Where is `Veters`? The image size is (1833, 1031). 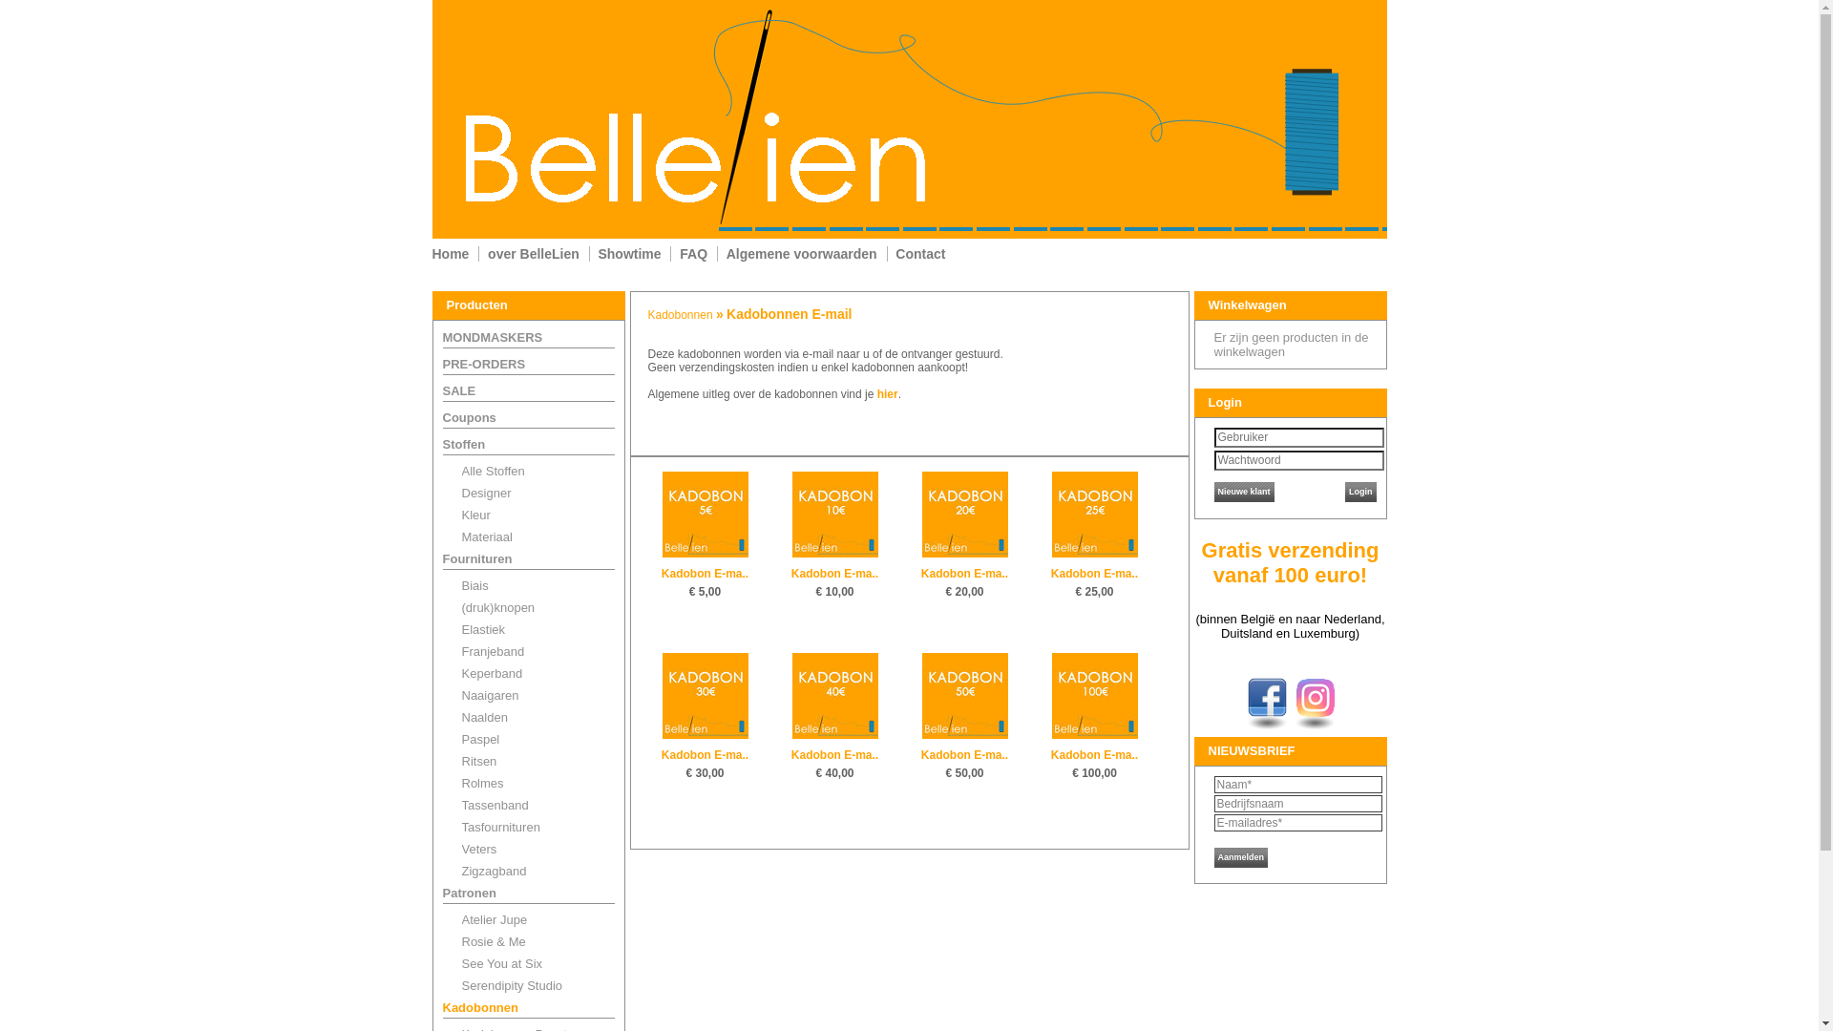 Veters is located at coordinates (479, 850).